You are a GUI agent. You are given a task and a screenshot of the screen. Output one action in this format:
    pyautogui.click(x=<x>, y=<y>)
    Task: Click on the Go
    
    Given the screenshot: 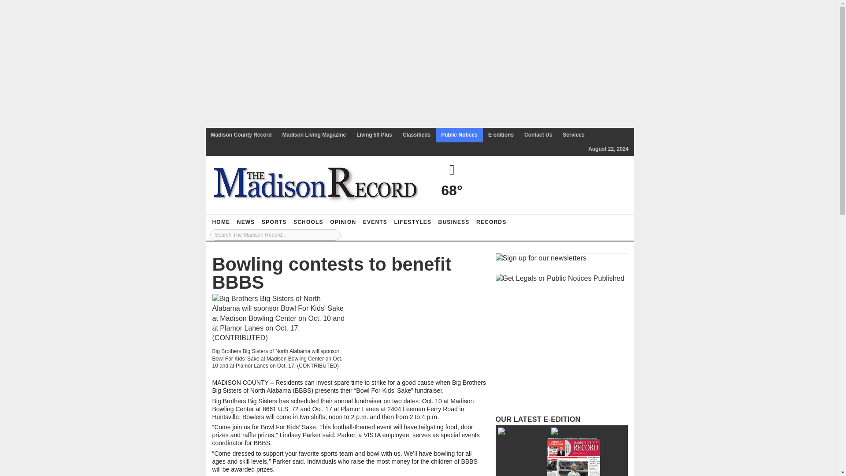 What is the action you would take?
    pyautogui.click(x=334, y=234)
    